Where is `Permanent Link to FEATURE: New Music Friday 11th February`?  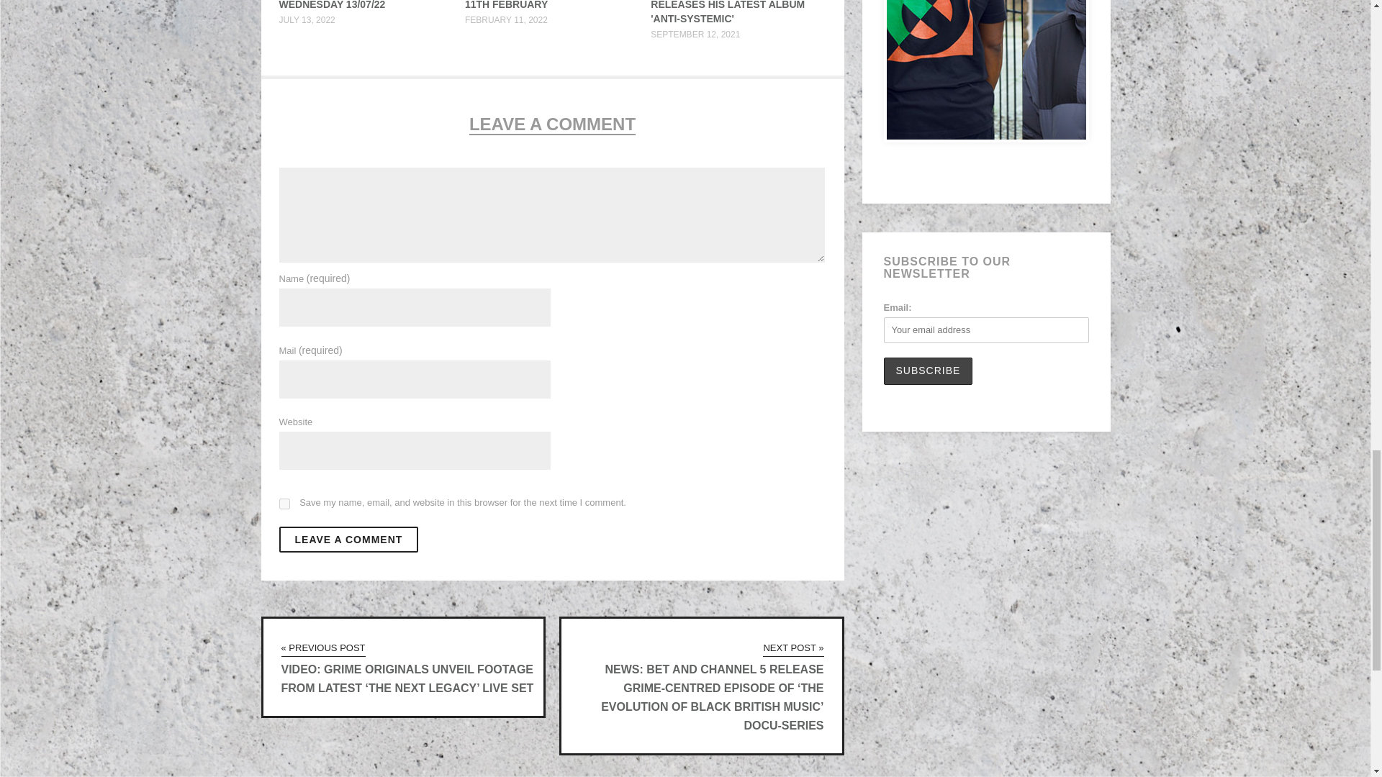 Permanent Link to FEATURE: New Music Friday 11th February is located at coordinates (540, 5).